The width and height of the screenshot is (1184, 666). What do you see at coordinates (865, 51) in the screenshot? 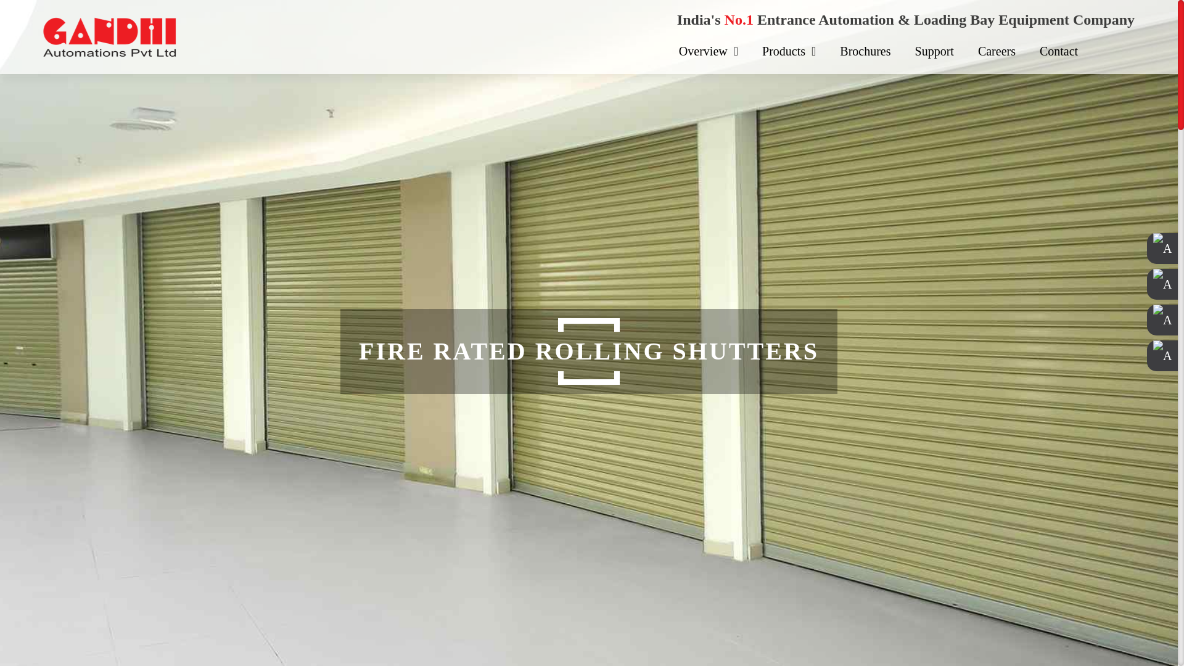
I see `Brochures` at bounding box center [865, 51].